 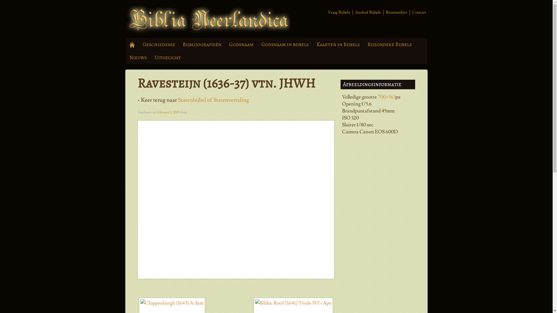 What do you see at coordinates (168, 57) in the screenshot?
I see `Uitgelicht` at bounding box center [168, 57].